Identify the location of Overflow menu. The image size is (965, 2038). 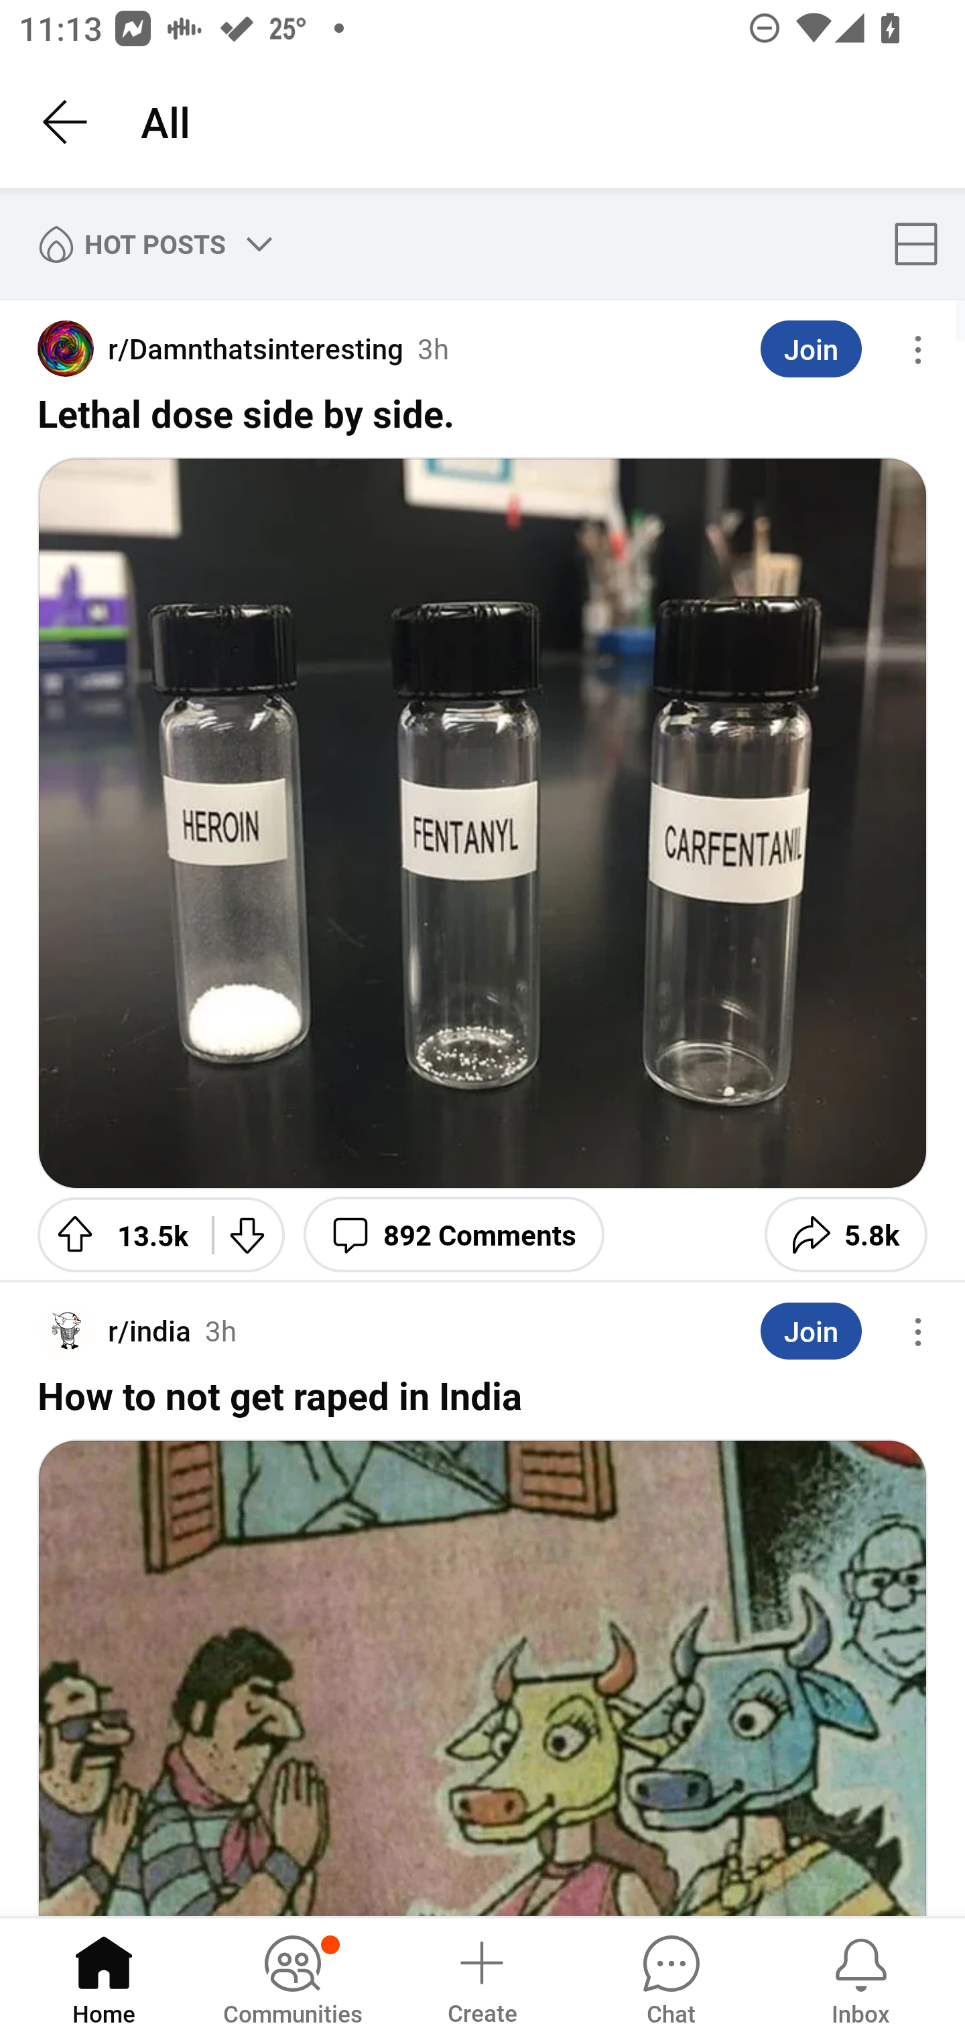
(918, 1331).